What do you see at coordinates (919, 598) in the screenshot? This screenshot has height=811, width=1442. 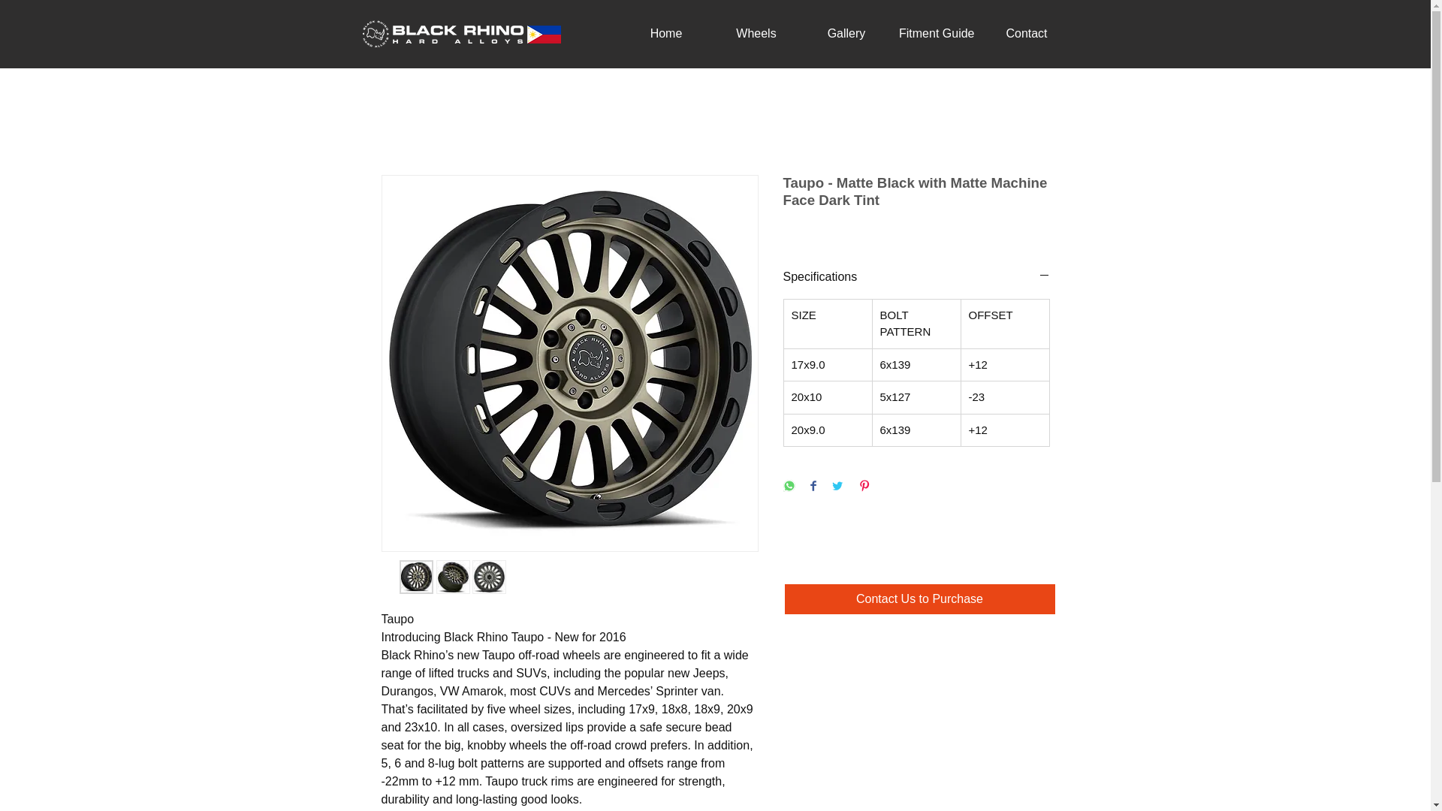 I see `Contact Us to Purchase` at bounding box center [919, 598].